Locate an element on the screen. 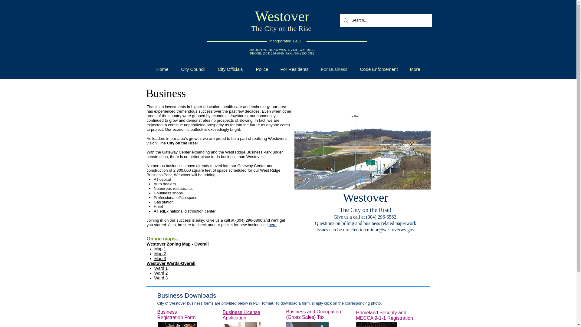  Westover Wards-Overall is located at coordinates (171, 263).